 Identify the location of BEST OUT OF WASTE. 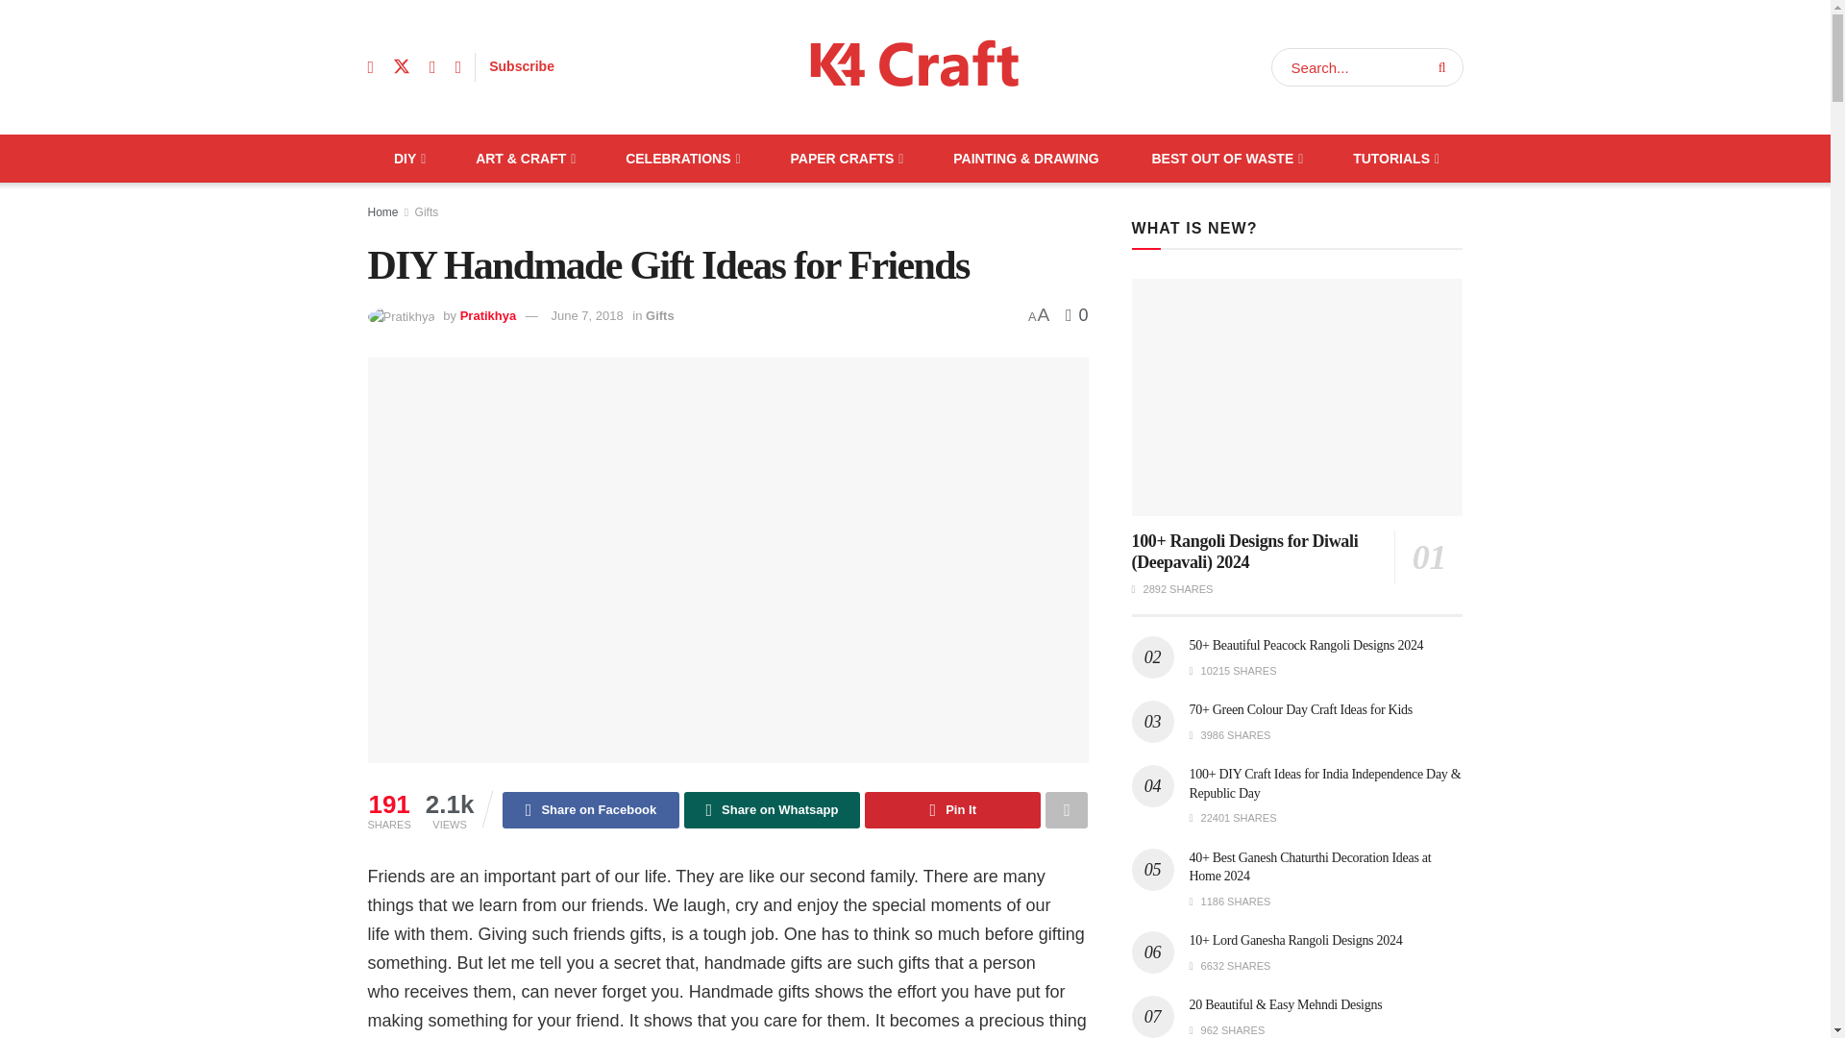
(1226, 159).